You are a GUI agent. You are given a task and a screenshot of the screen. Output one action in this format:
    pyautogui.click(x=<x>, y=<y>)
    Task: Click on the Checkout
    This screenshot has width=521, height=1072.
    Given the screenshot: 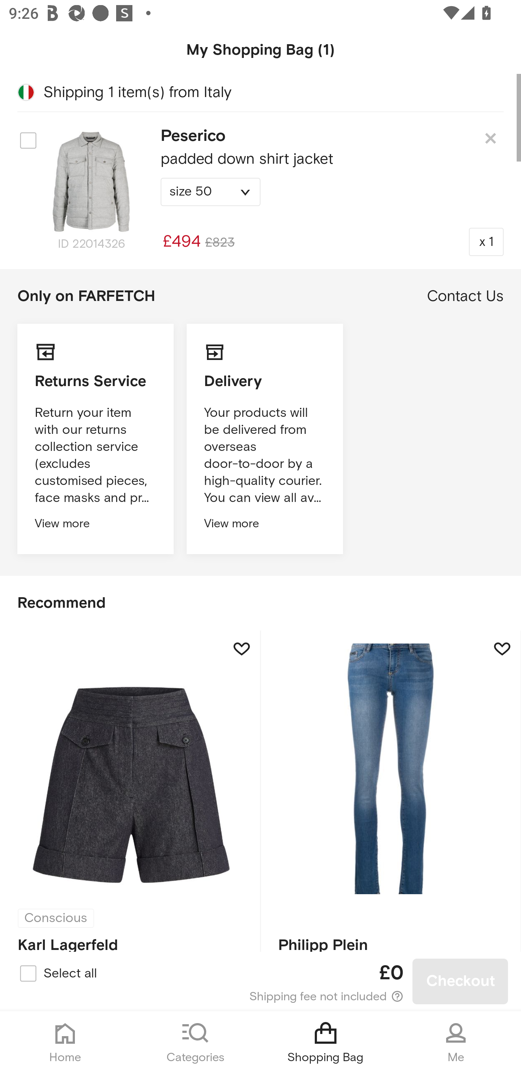 What is the action you would take?
    pyautogui.click(x=460, y=981)
    